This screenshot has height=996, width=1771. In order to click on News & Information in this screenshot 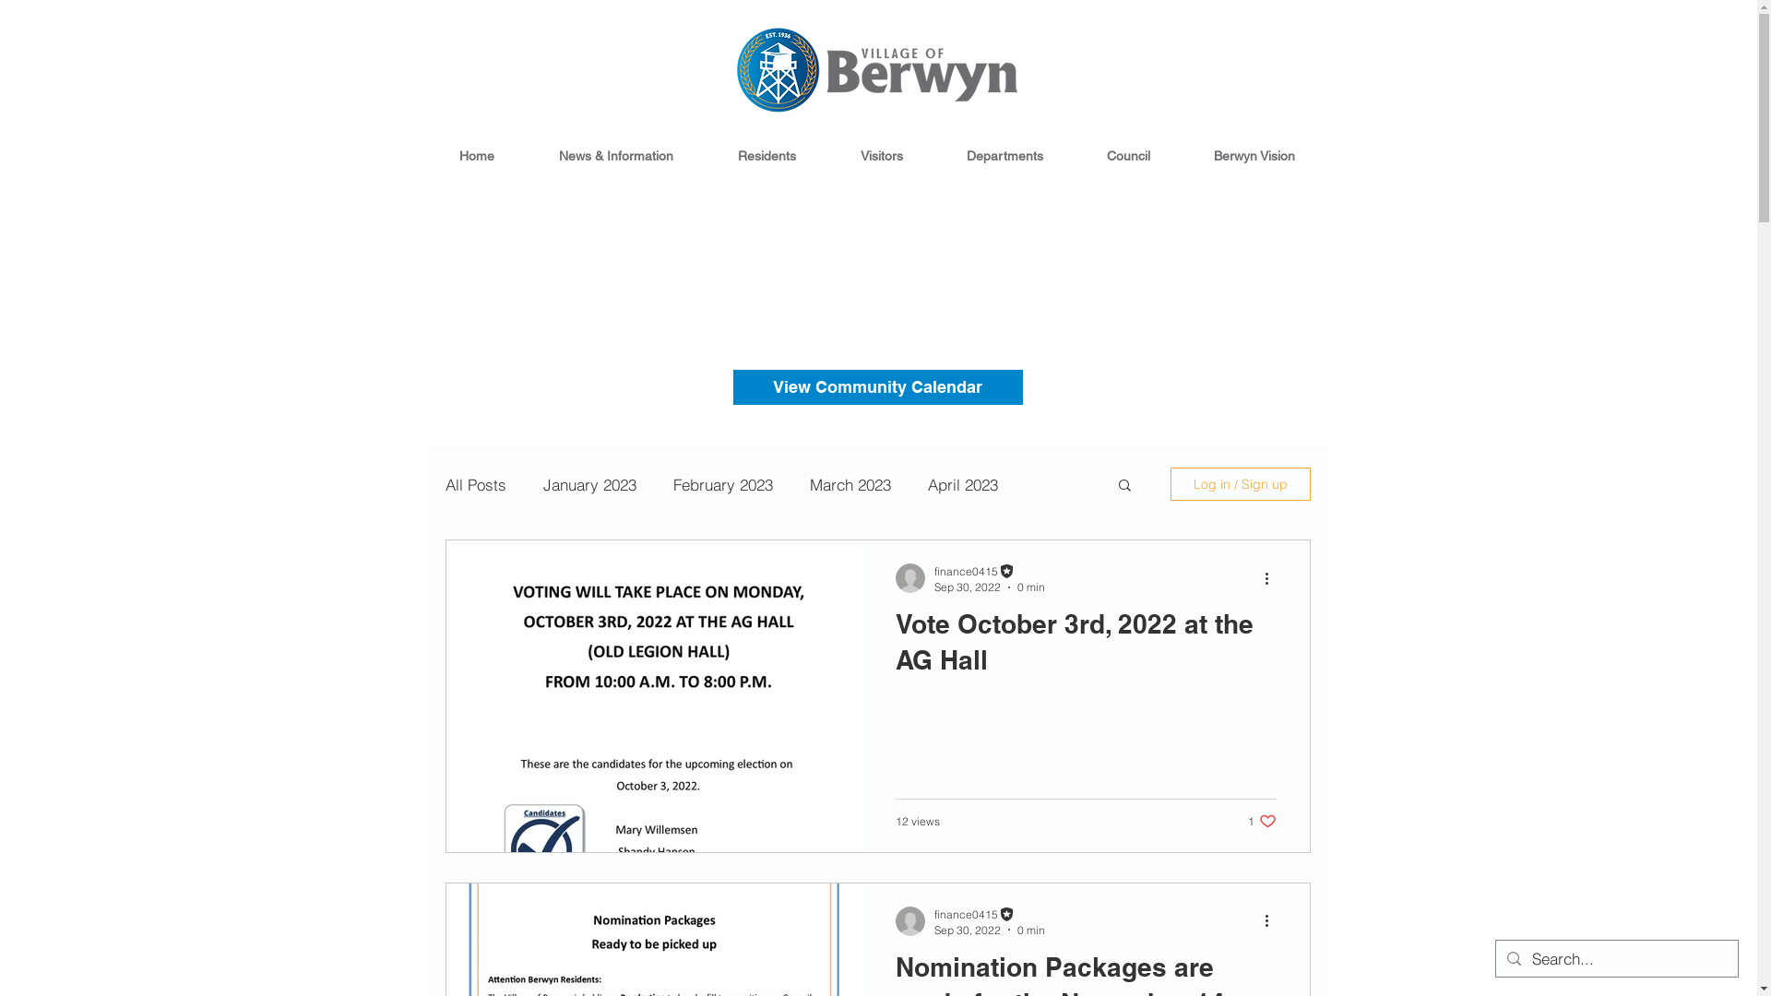, I will do `click(615, 156)`.